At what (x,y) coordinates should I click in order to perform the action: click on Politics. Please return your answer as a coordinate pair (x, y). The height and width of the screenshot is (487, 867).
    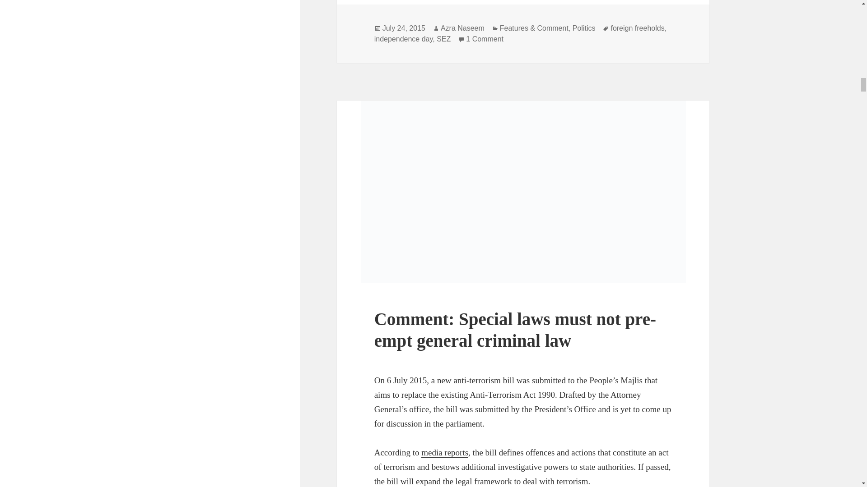
    Looking at the image, I should click on (404, 39).